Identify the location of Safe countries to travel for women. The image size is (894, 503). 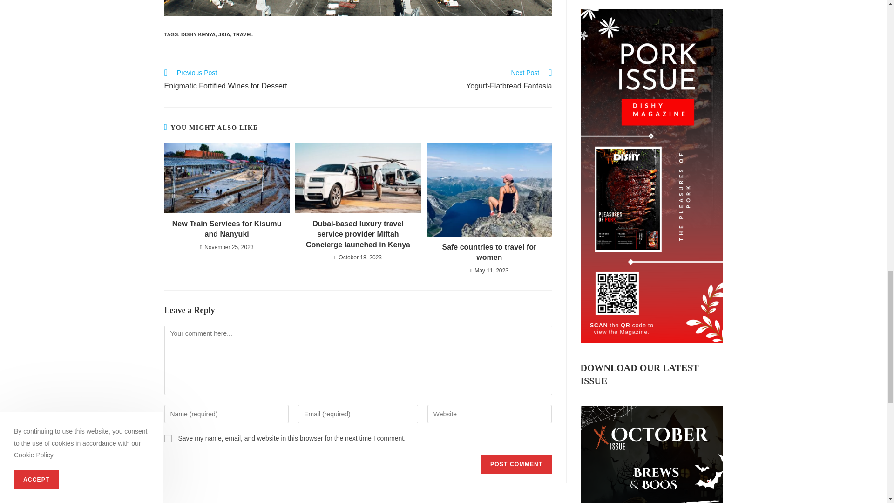
(489, 252).